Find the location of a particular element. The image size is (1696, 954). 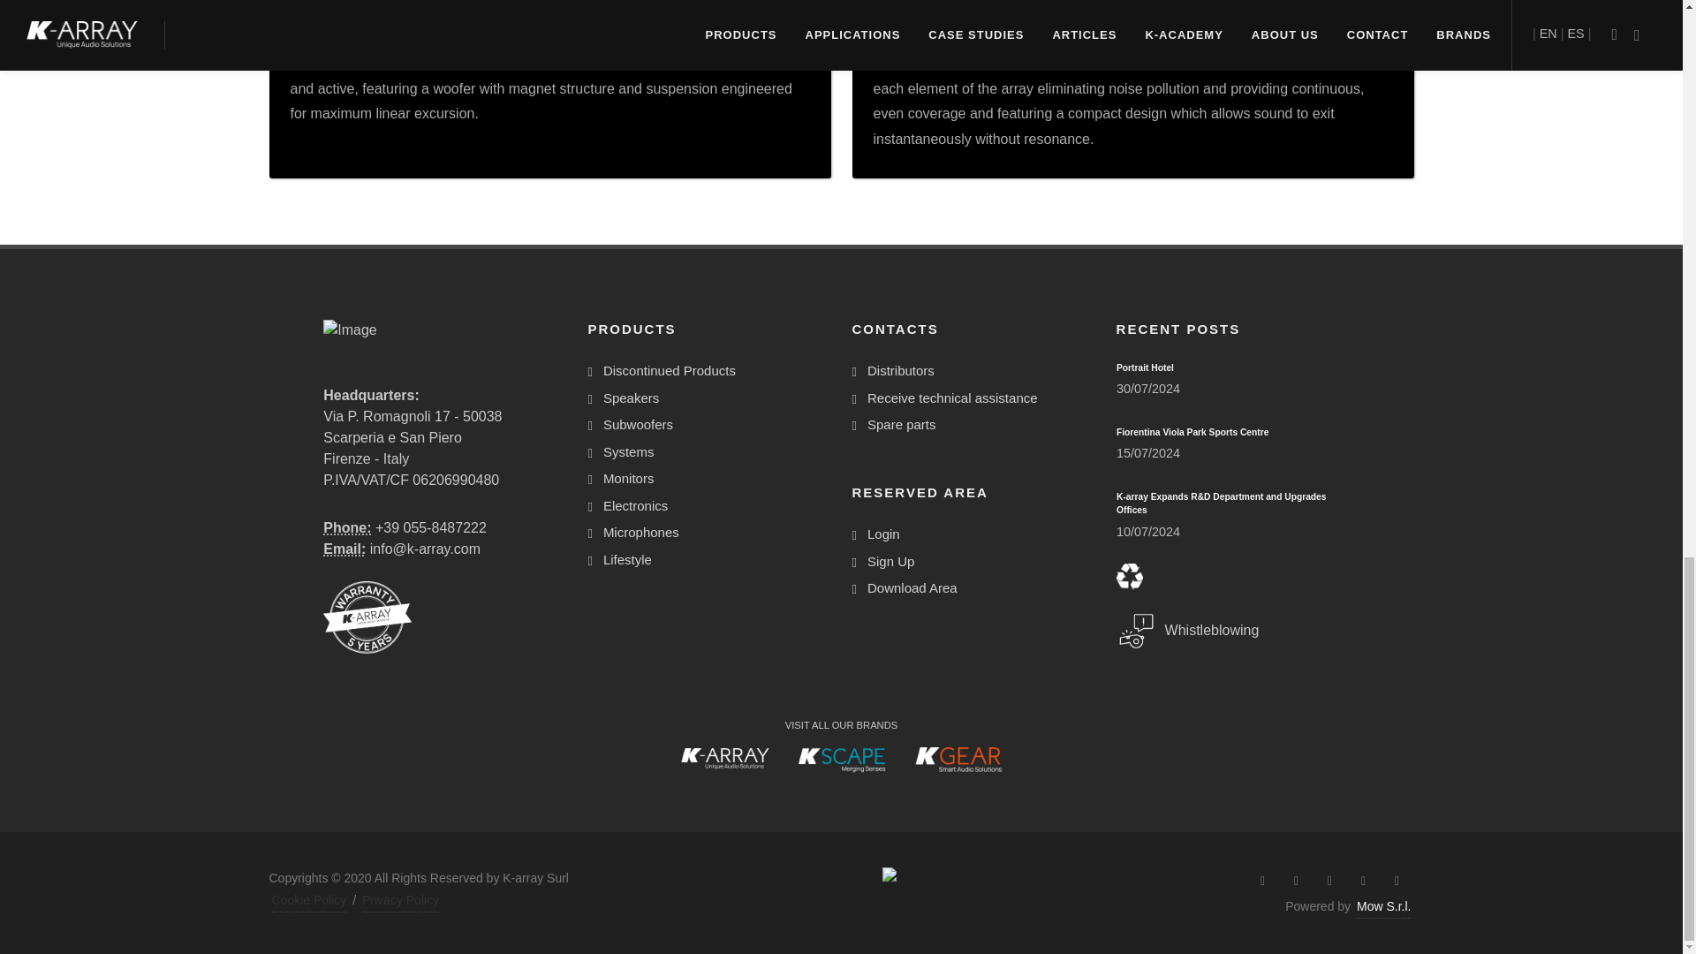

Email Address is located at coordinates (344, 549).